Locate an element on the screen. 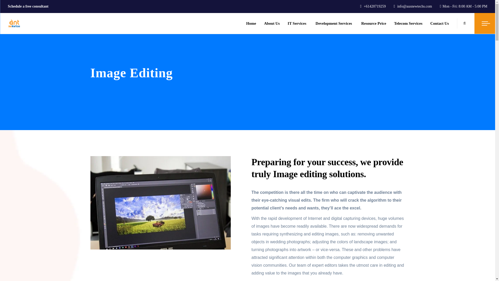  Resource Price is located at coordinates (374, 23).